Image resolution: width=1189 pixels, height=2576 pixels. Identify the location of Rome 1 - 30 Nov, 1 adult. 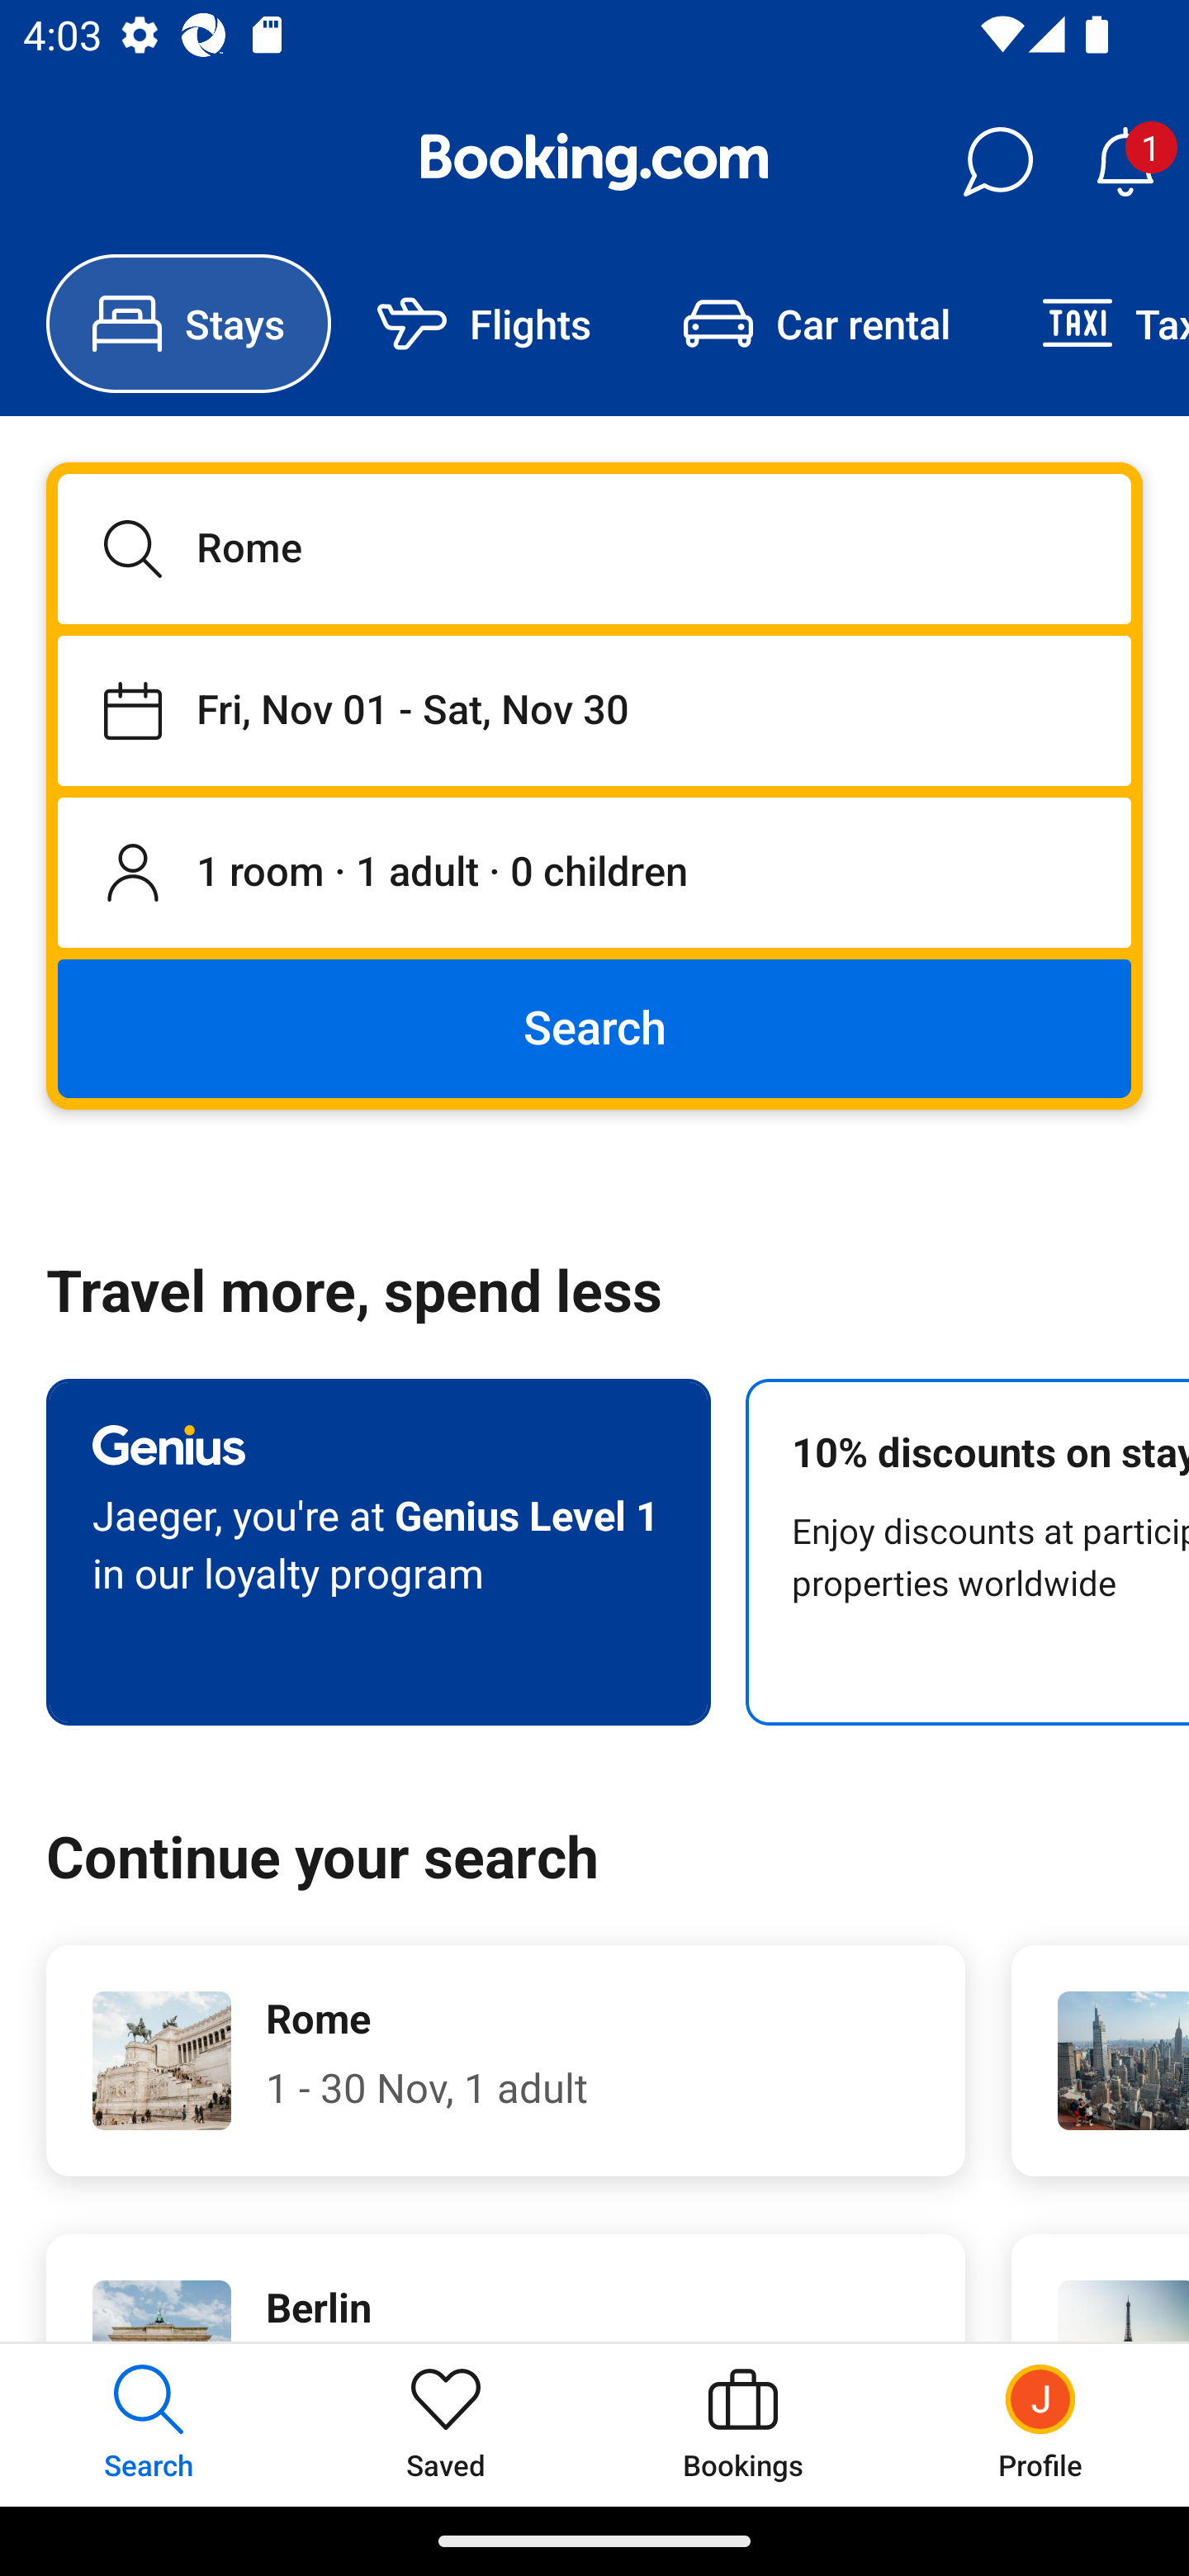
(505, 2061).